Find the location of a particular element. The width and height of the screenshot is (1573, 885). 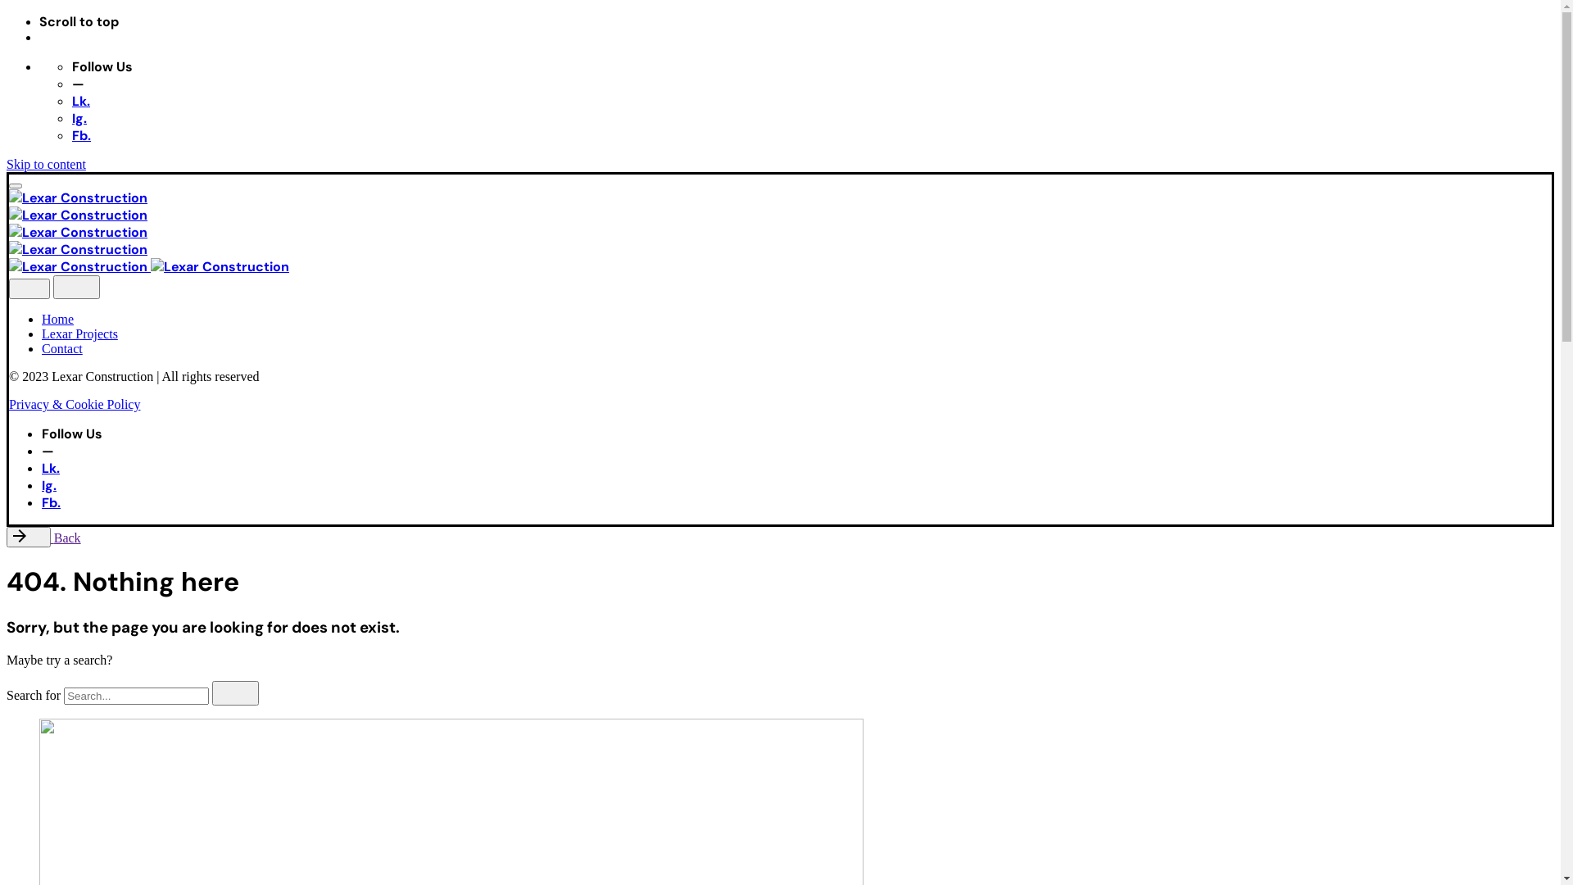

Privacy & Cookie Policy is located at coordinates (75, 405).